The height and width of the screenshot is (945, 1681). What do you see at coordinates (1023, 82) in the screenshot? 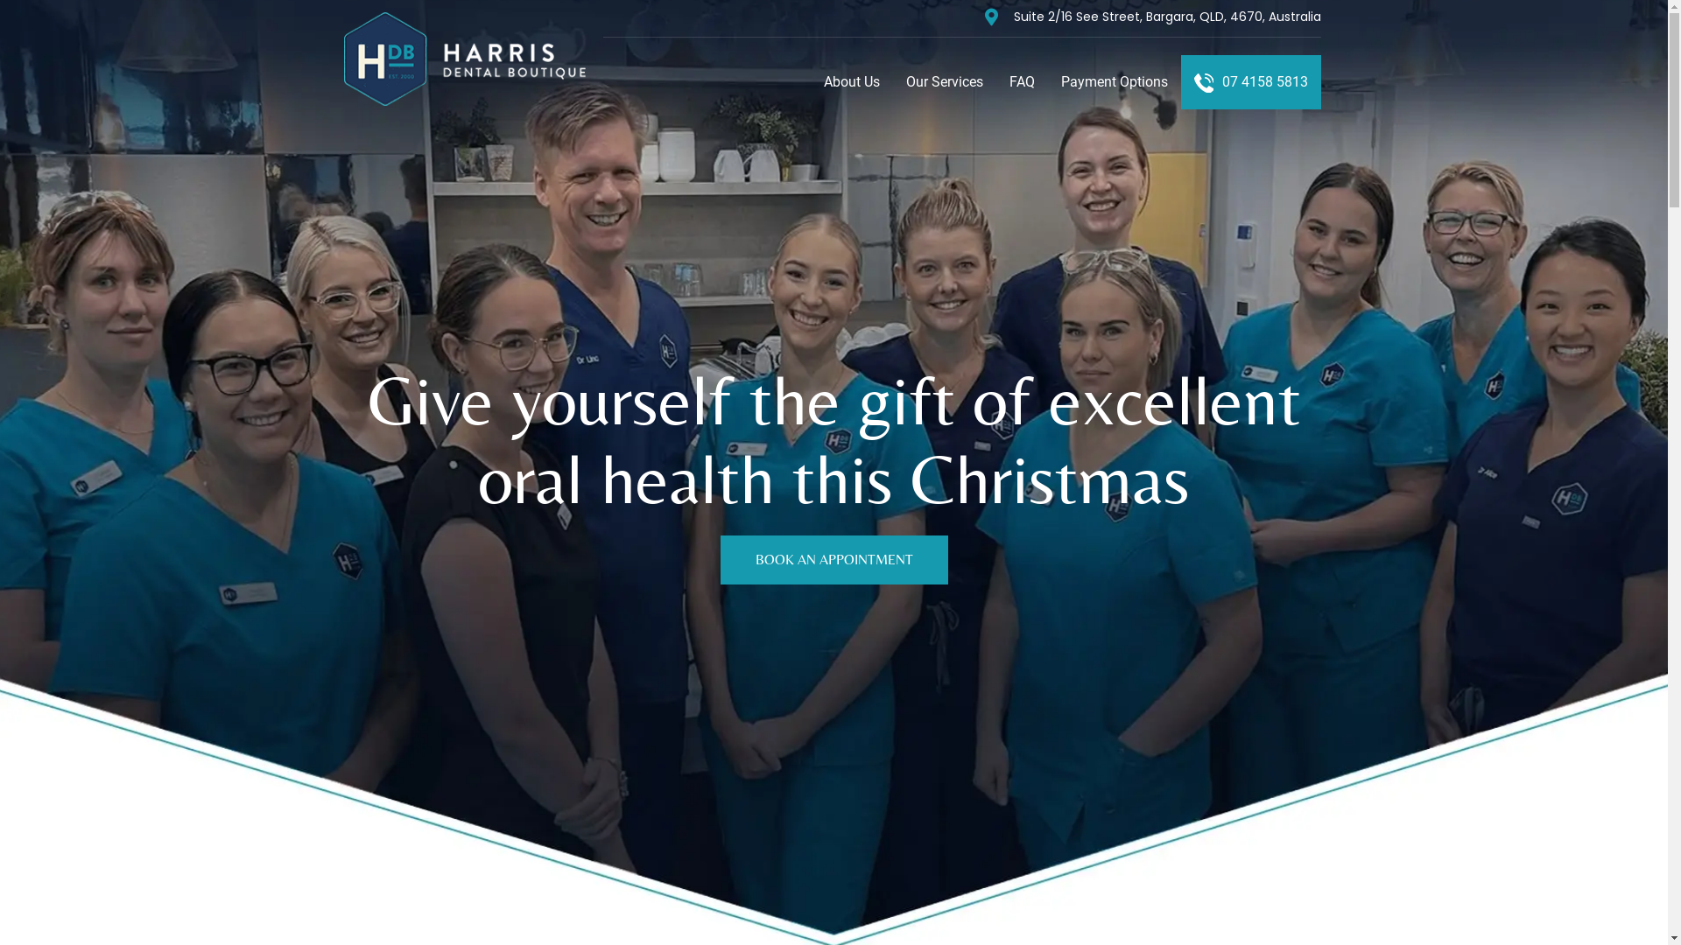
I see `FAQ` at bounding box center [1023, 82].